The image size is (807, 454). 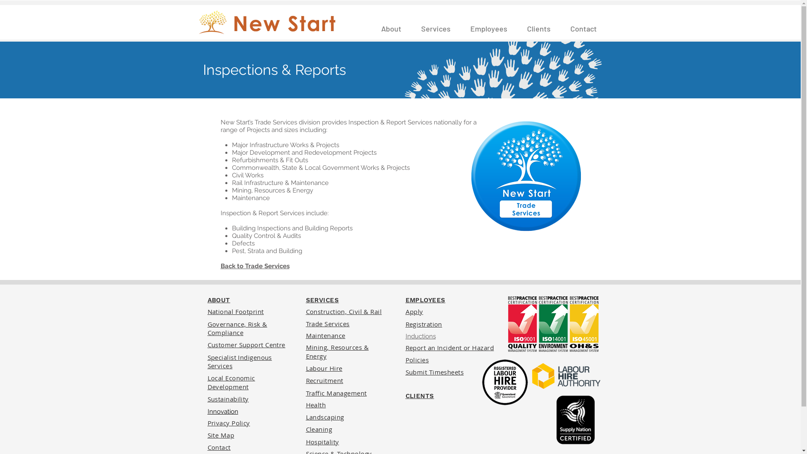 I want to click on Health, so click(x=316, y=405).